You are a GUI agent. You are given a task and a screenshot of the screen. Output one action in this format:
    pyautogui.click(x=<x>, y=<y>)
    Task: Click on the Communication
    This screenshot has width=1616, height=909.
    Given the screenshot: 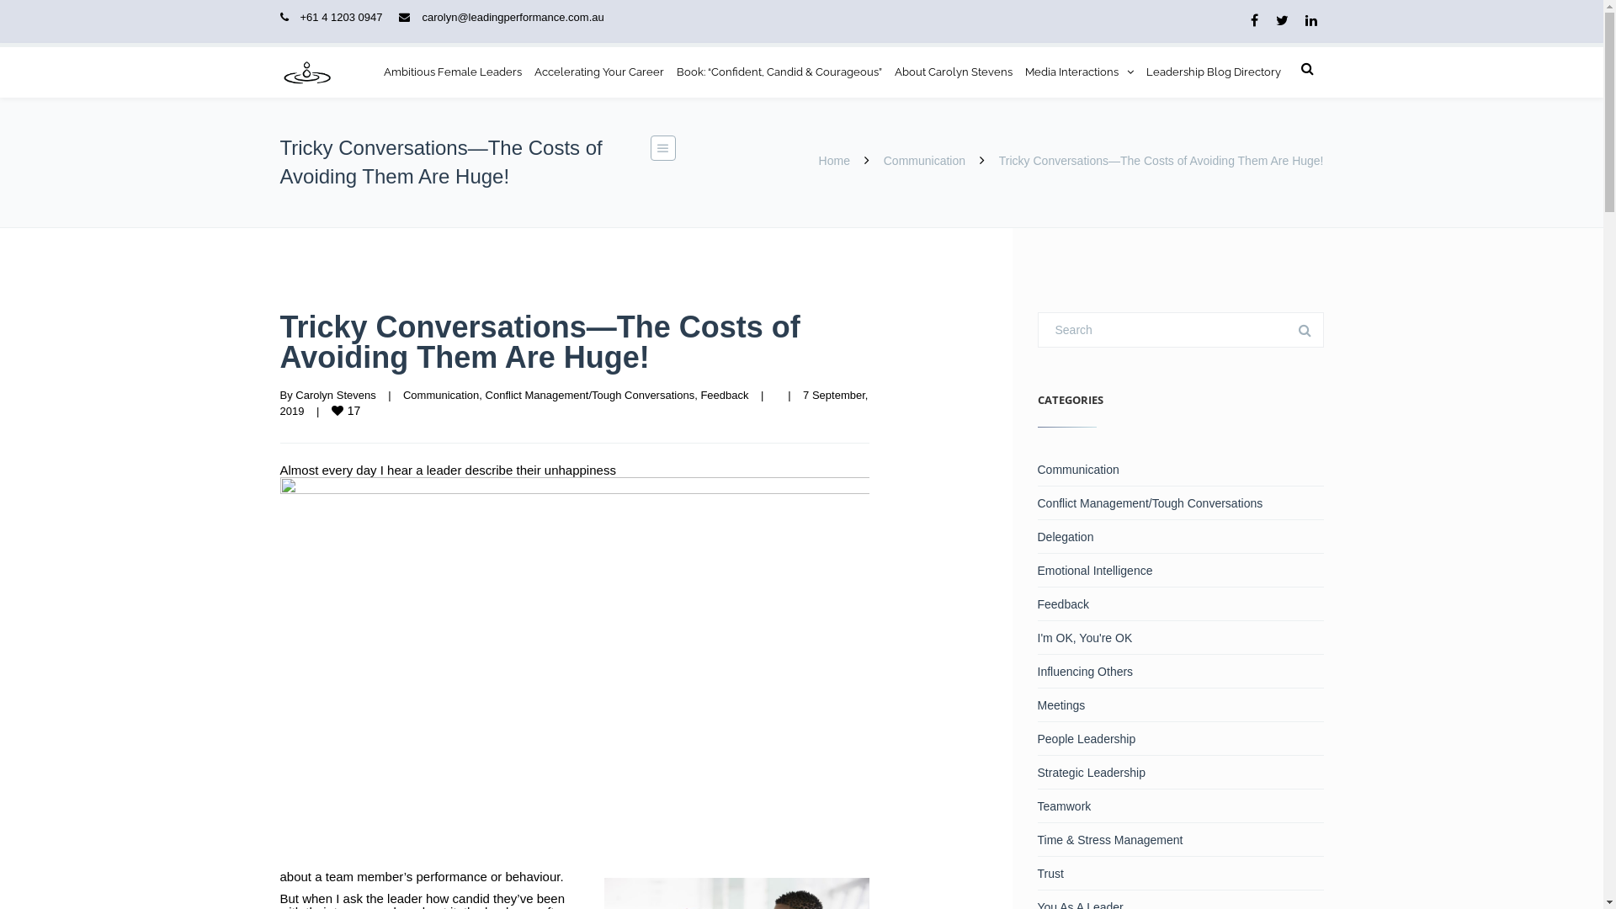 What is the action you would take?
    pyautogui.click(x=1180, y=470)
    